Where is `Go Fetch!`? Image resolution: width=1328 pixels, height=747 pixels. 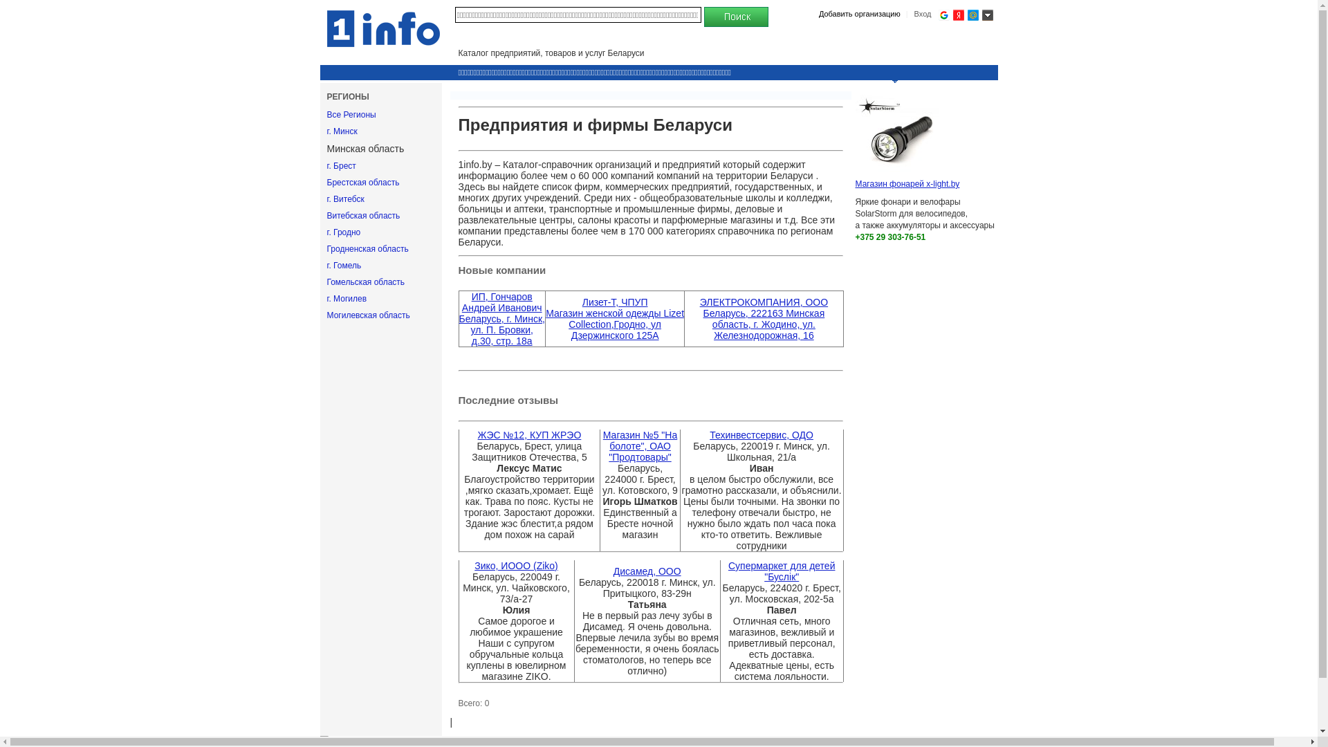 Go Fetch! is located at coordinates (736, 17).